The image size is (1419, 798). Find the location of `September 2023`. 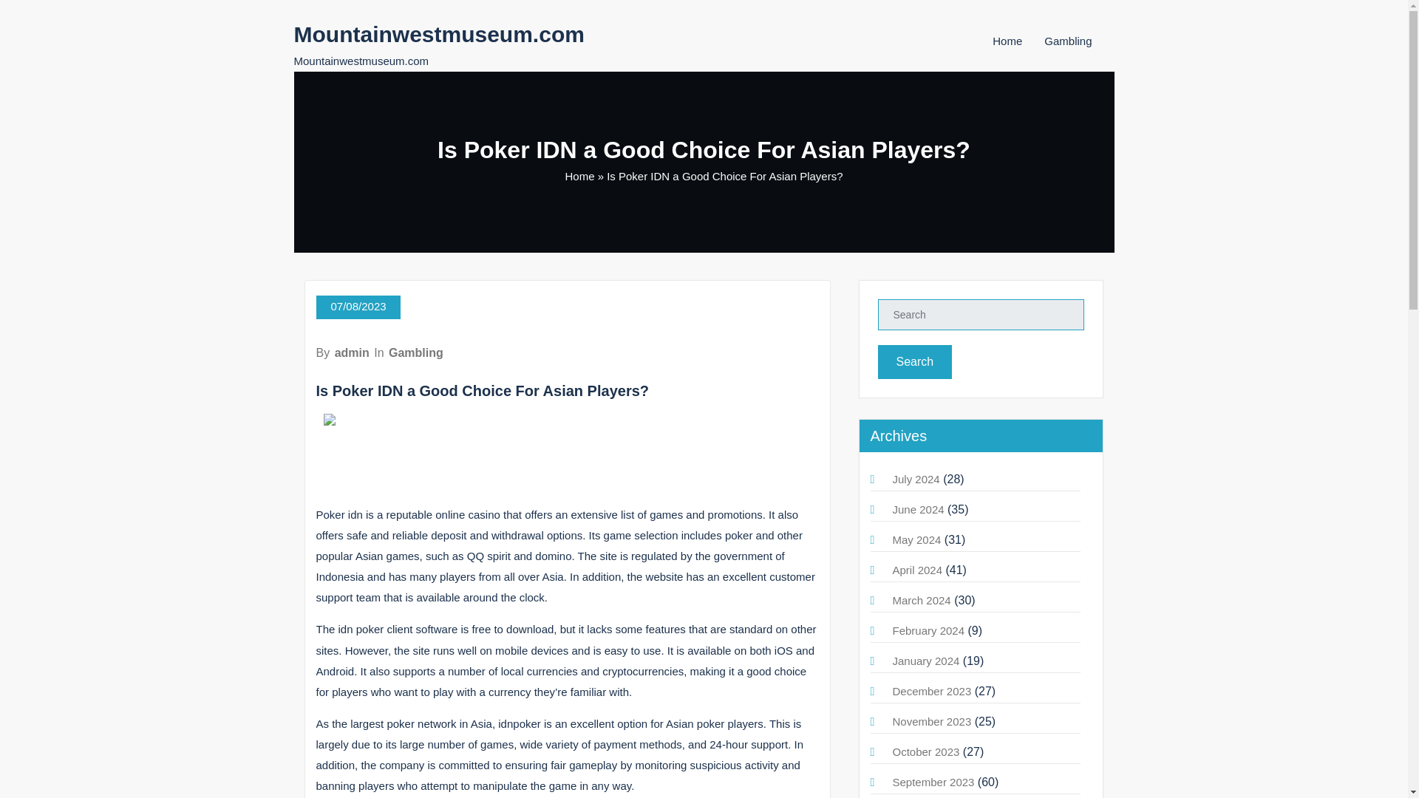

September 2023 is located at coordinates (933, 782).